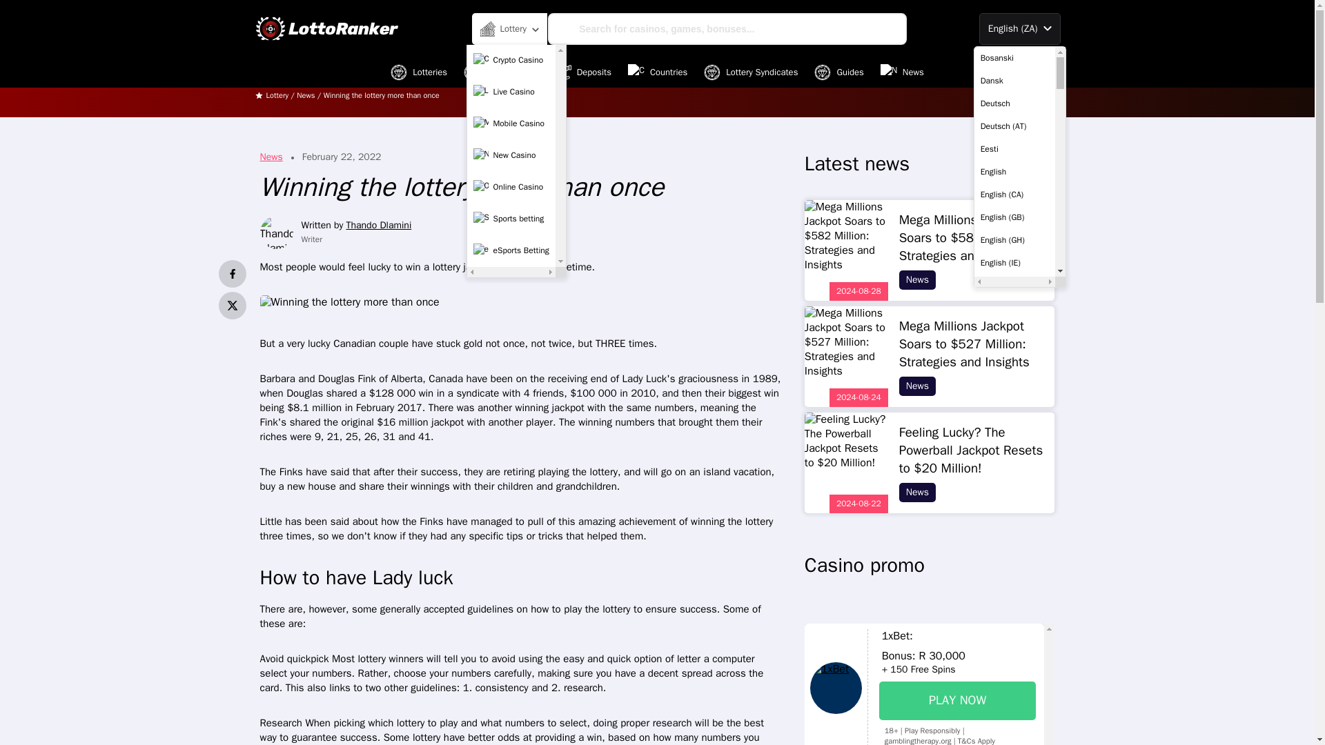 The height and width of the screenshot is (745, 1325). Describe the element at coordinates (511, 250) in the screenshot. I see `eSports Betting` at that location.